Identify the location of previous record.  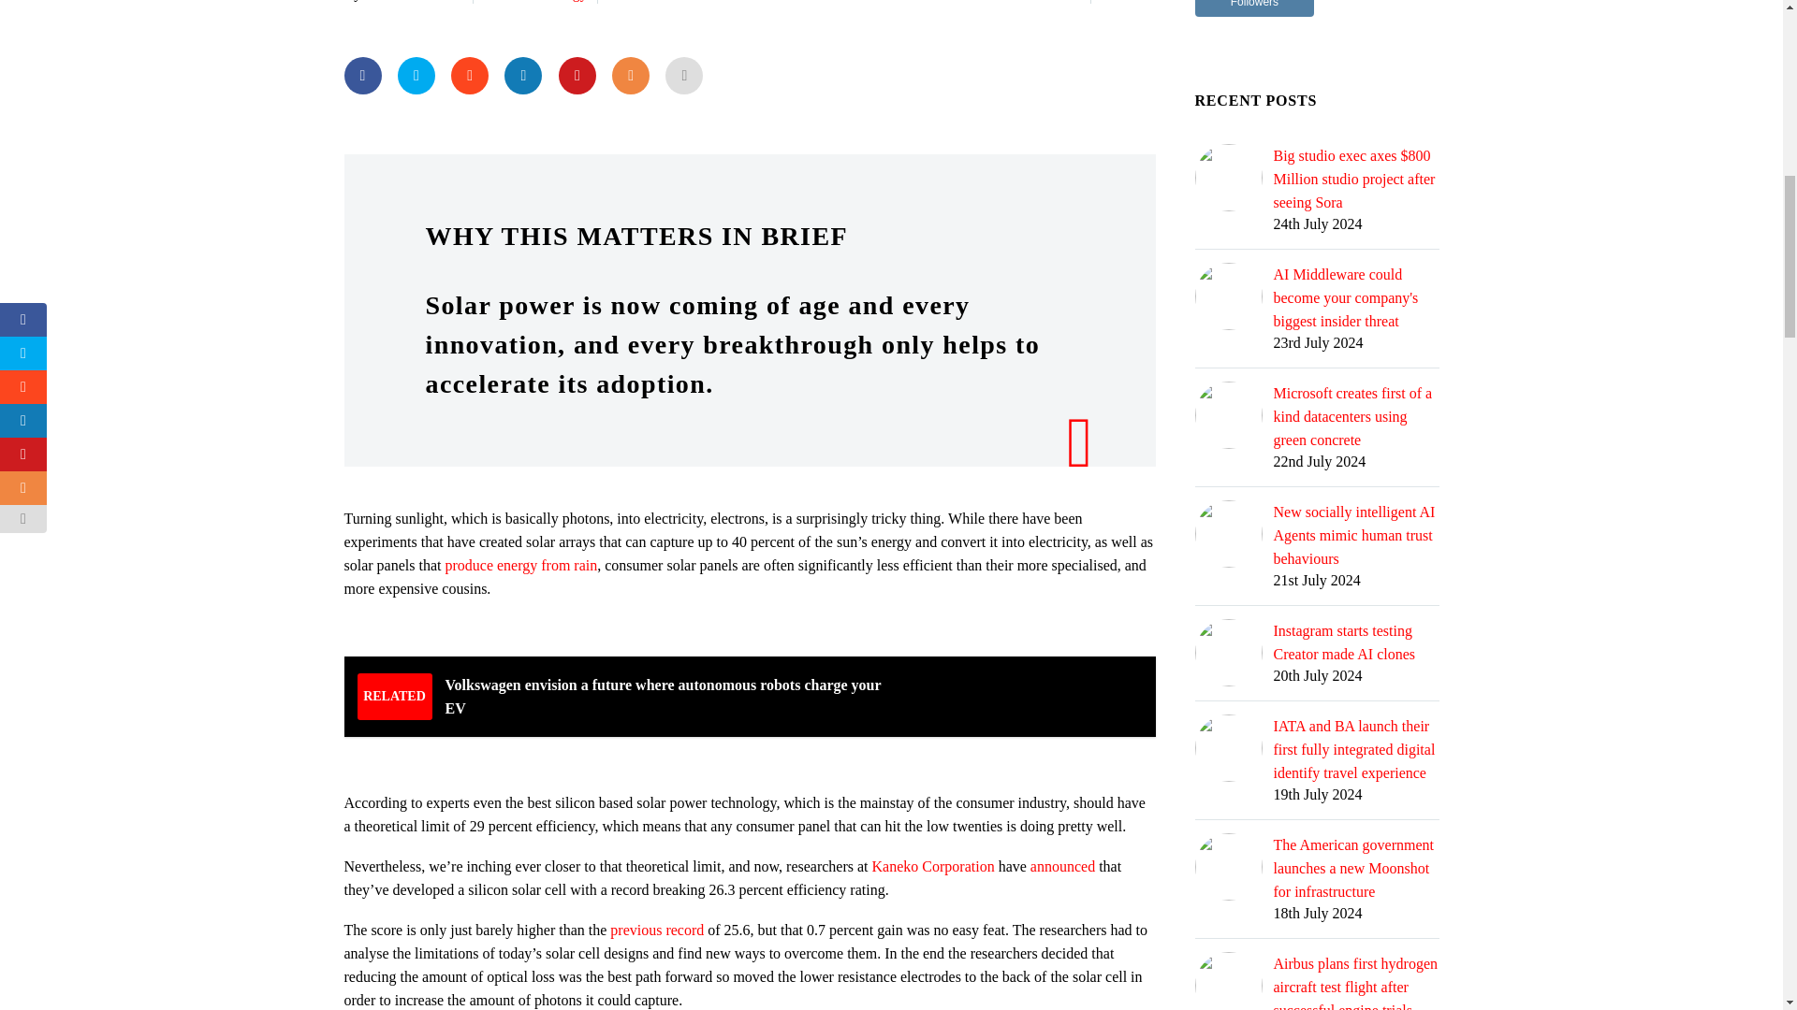
(657, 930).